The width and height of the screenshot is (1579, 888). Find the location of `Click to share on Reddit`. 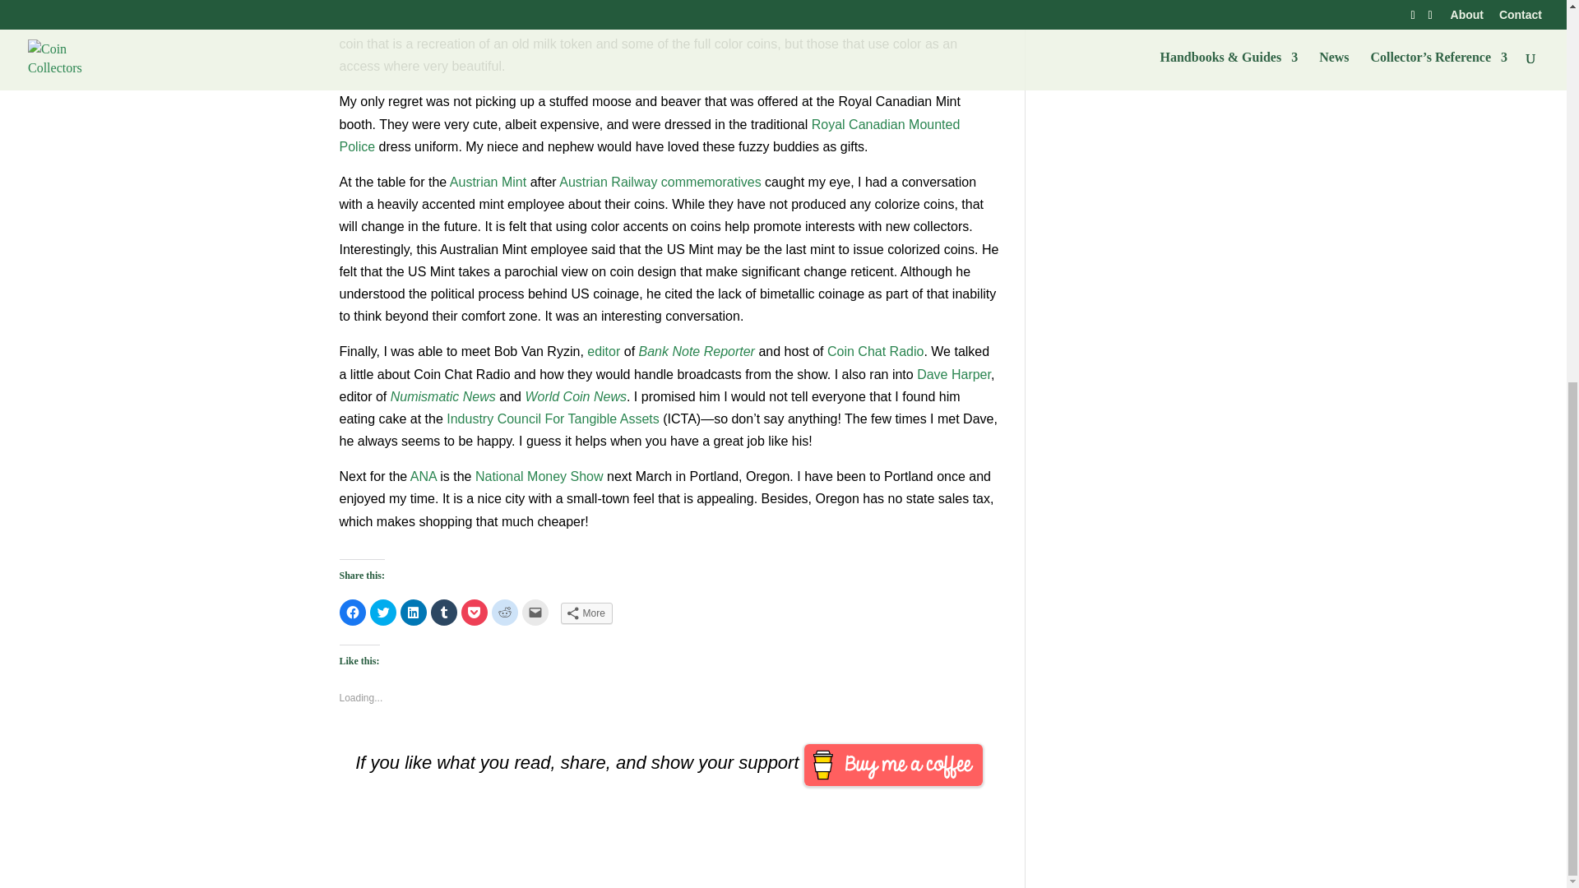

Click to share on Reddit is located at coordinates (504, 613).